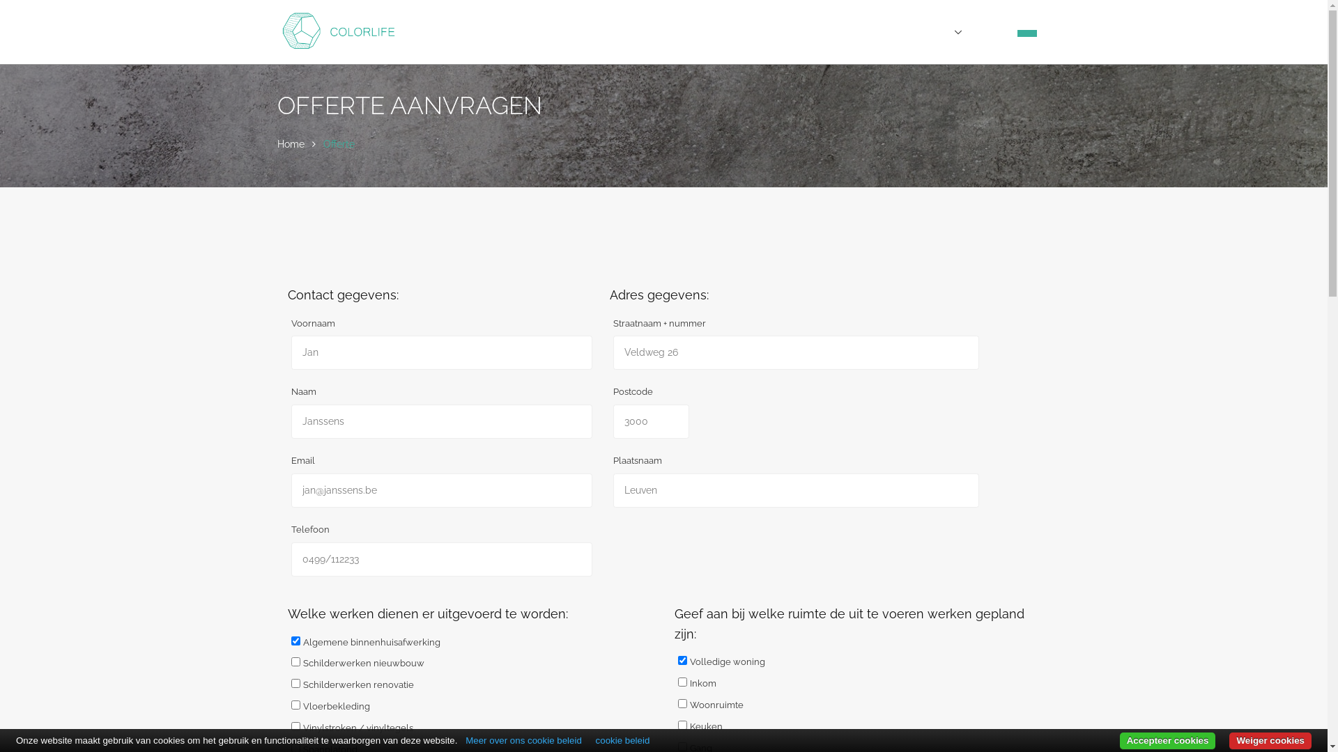  What do you see at coordinates (524, 741) in the screenshot?
I see `Meer over ons cookie beleid` at bounding box center [524, 741].